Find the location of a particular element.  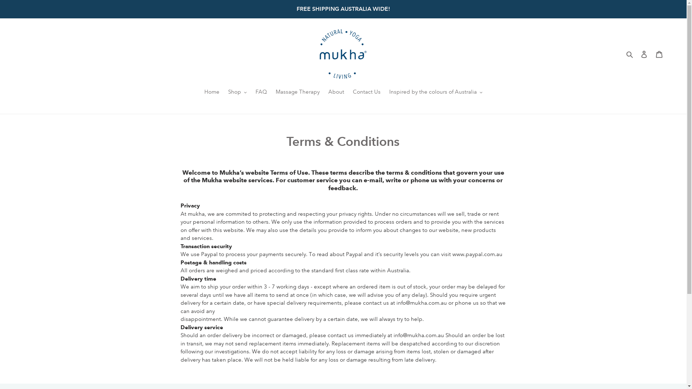

Cart is located at coordinates (659, 54).